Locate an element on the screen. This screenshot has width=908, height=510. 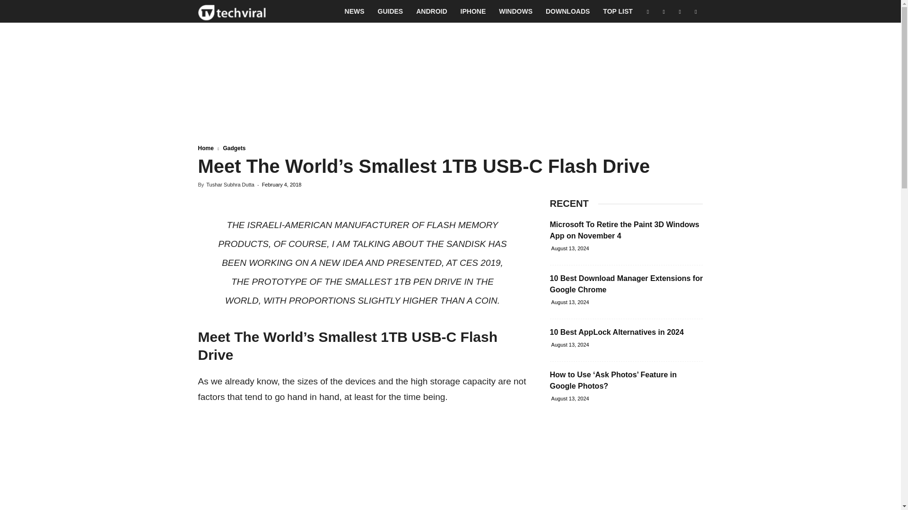
GUIDES is located at coordinates (391, 11).